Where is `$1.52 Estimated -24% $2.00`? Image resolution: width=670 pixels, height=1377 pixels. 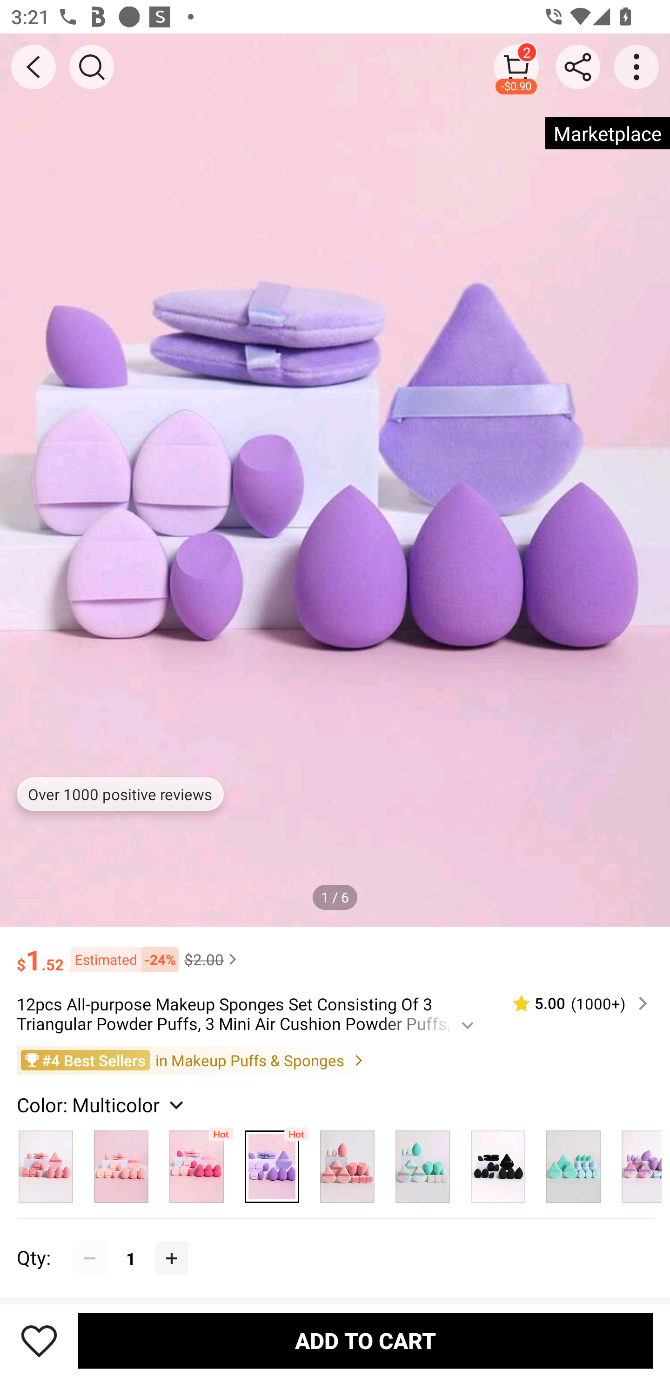
$1.52 Estimated -24% $2.00 is located at coordinates (335, 952).